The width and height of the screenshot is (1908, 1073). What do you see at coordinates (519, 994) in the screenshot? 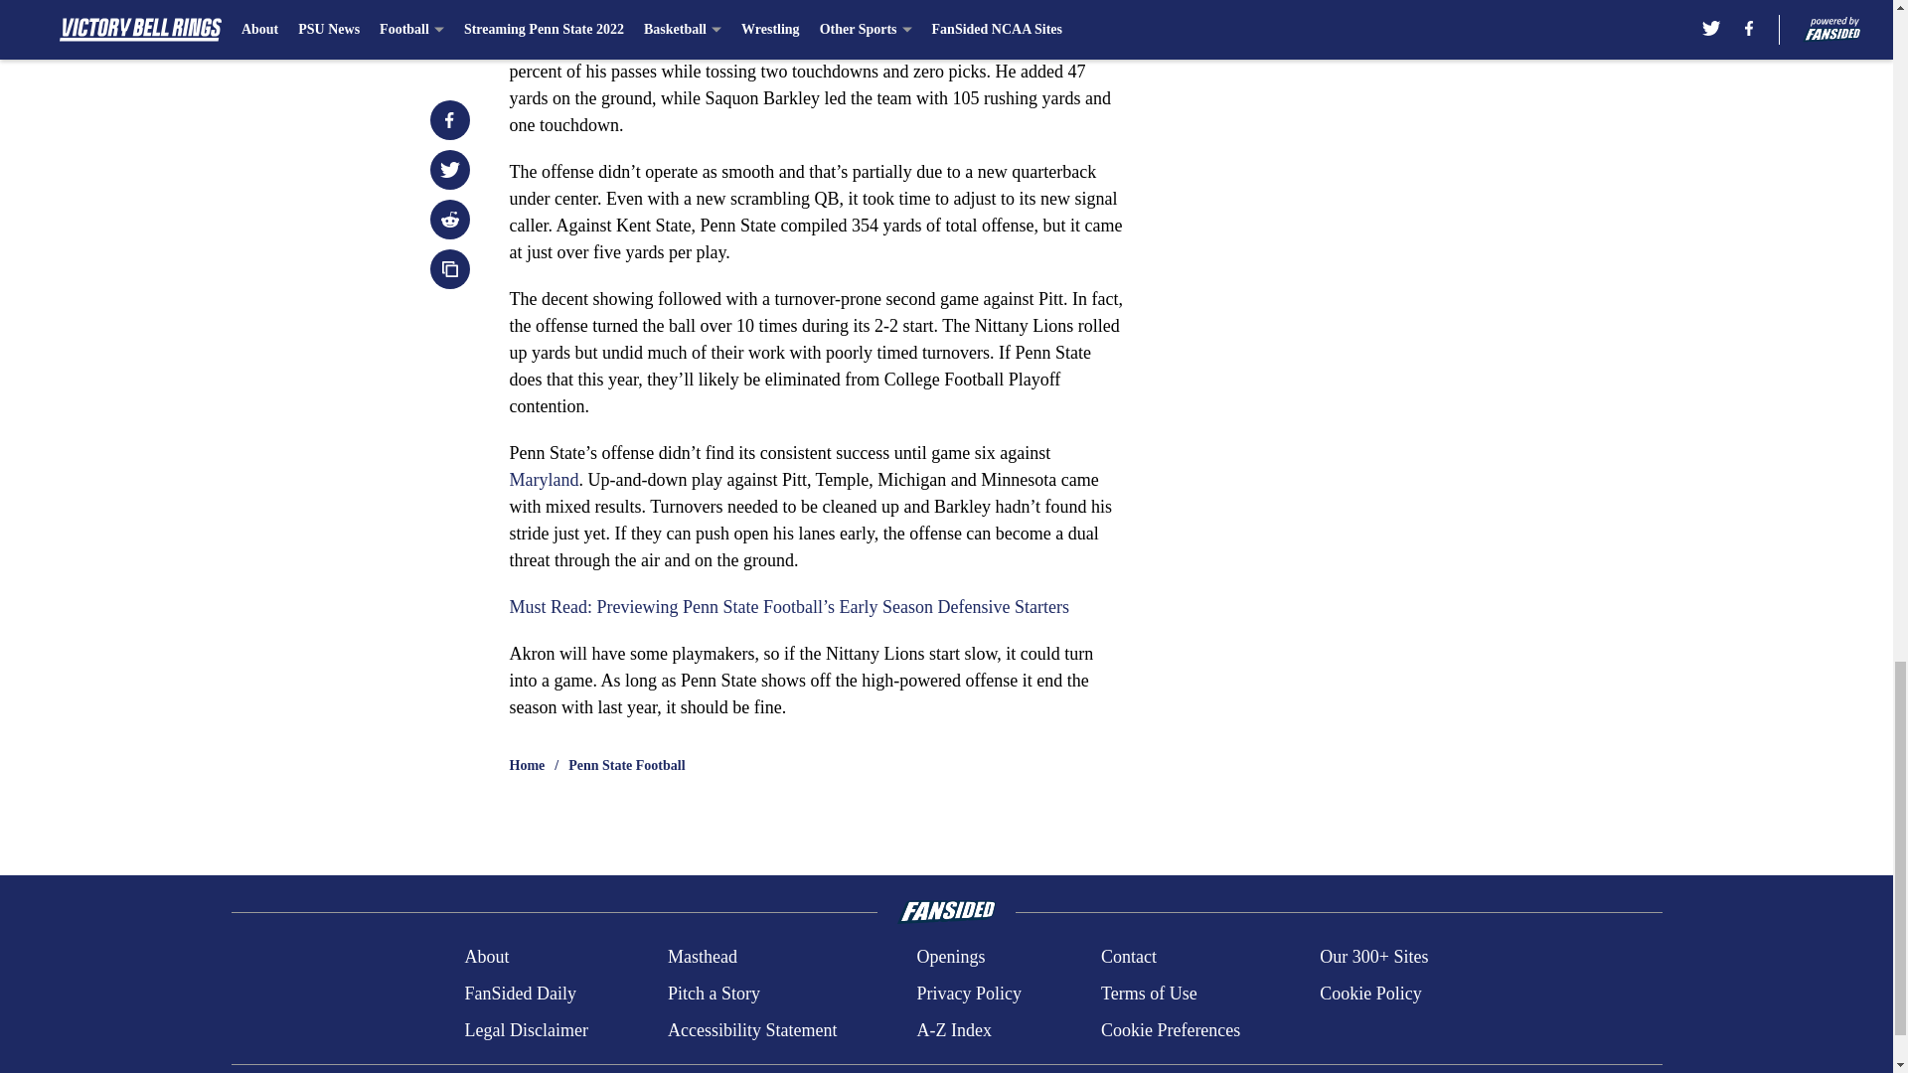
I see `FanSided Daily` at bounding box center [519, 994].